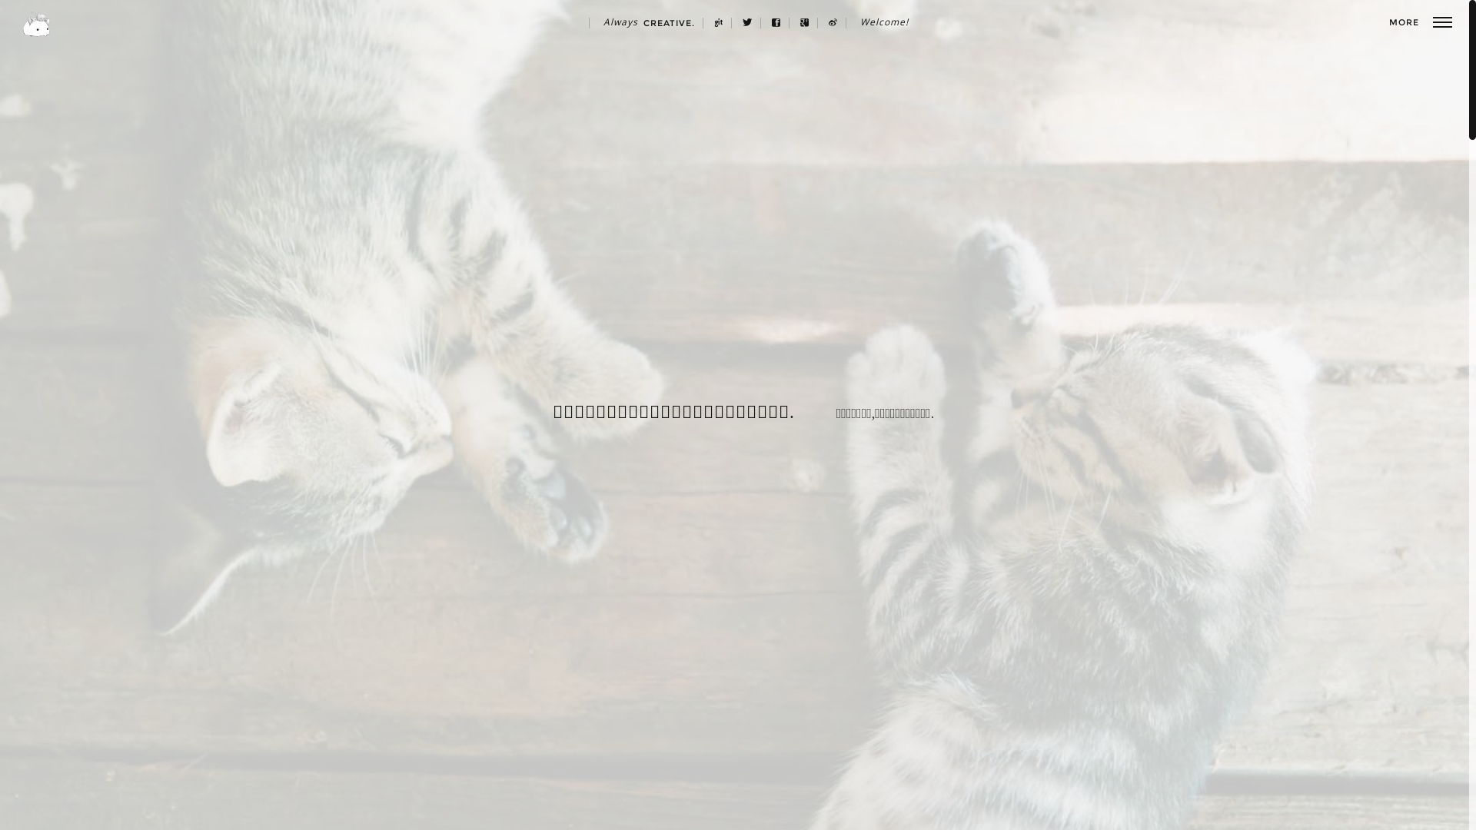 Image resolution: width=1476 pixels, height=830 pixels. Describe the element at coordinates (804, 23) in the screenshot. I see `Google-Plus` at that location.